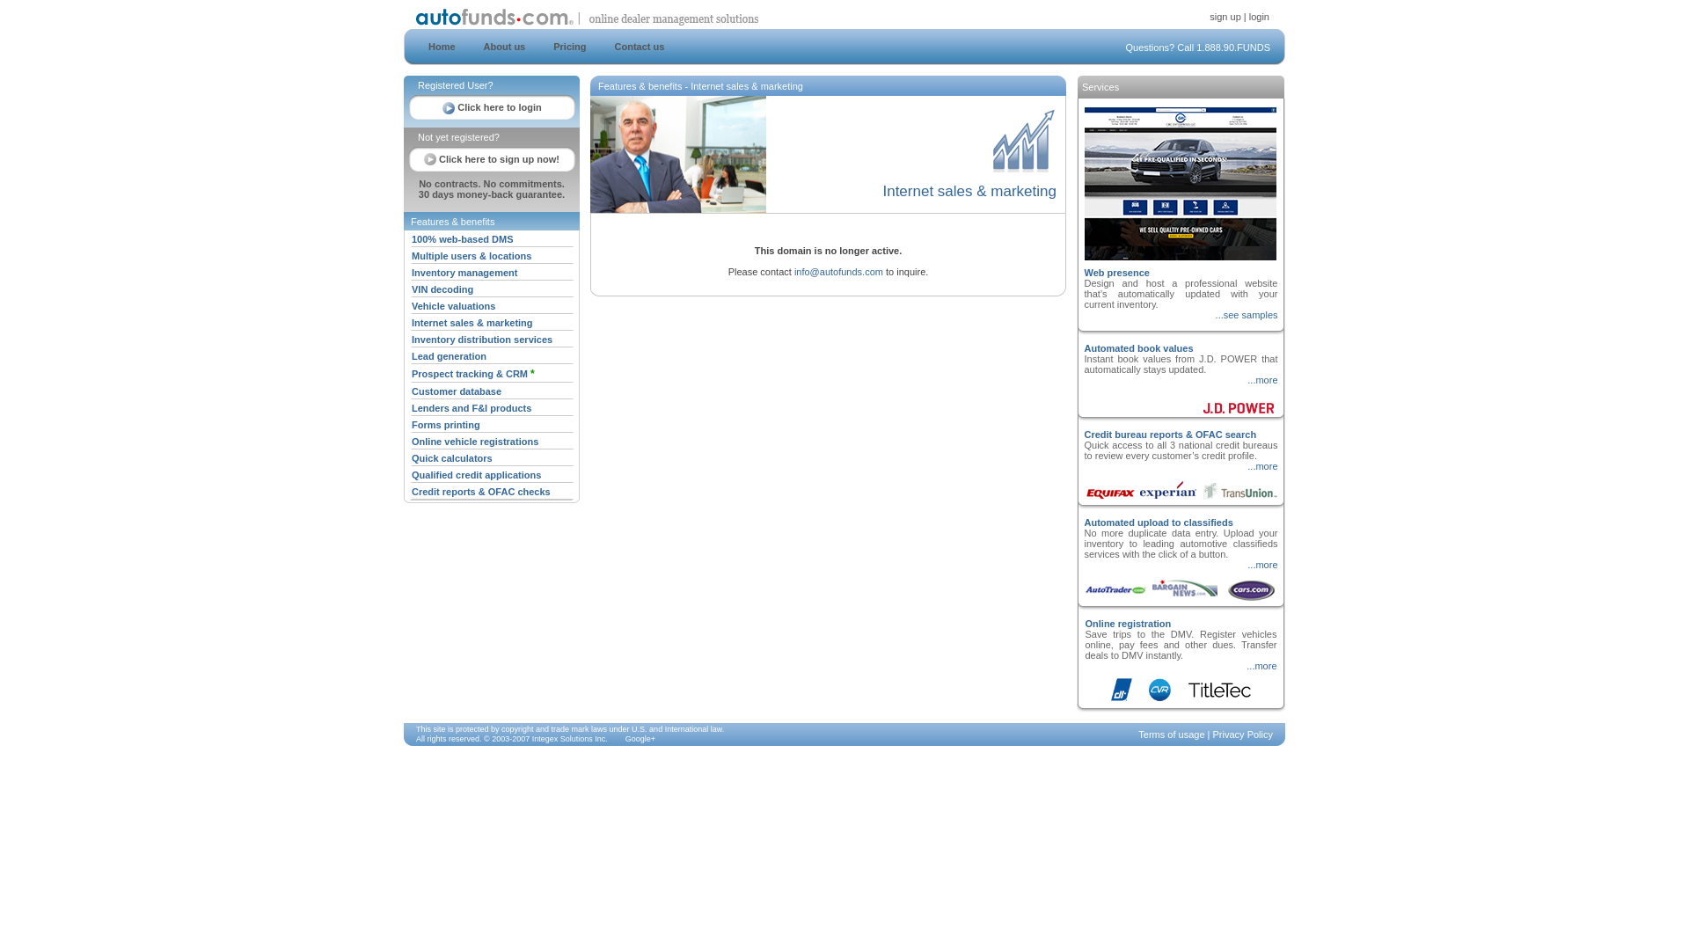 The width and height of the screenshot is (1689, 950). What do you see at coordinates (1247, 315) in the screenshot?
I see `...see samples` at bounding box center [1247, 315].